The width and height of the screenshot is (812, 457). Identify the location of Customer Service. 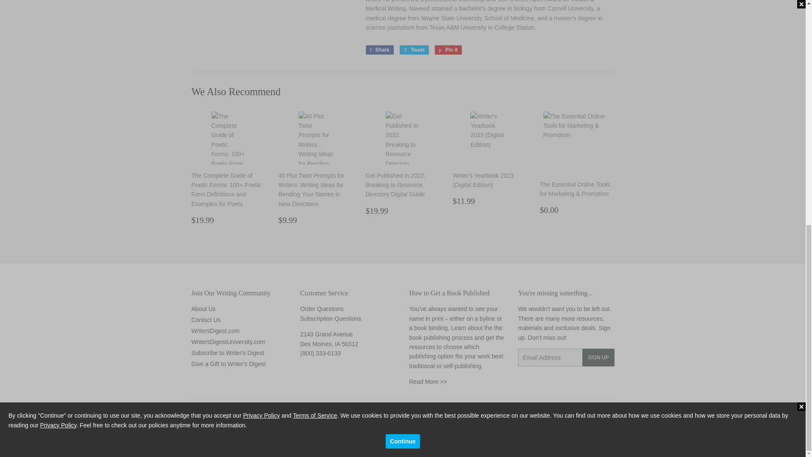
(321, 353).